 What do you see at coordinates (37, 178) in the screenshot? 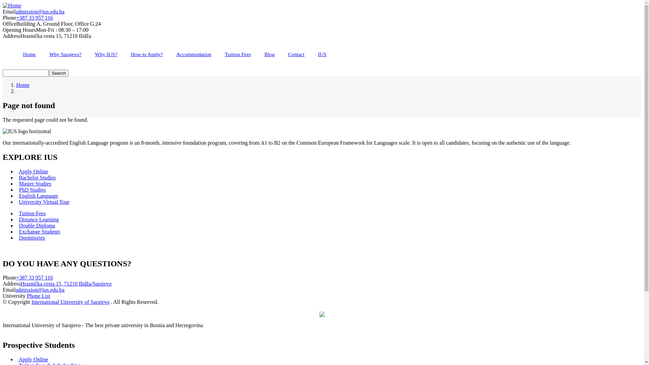
I see `Bachelor Studies` at bounding box center [37, 178].